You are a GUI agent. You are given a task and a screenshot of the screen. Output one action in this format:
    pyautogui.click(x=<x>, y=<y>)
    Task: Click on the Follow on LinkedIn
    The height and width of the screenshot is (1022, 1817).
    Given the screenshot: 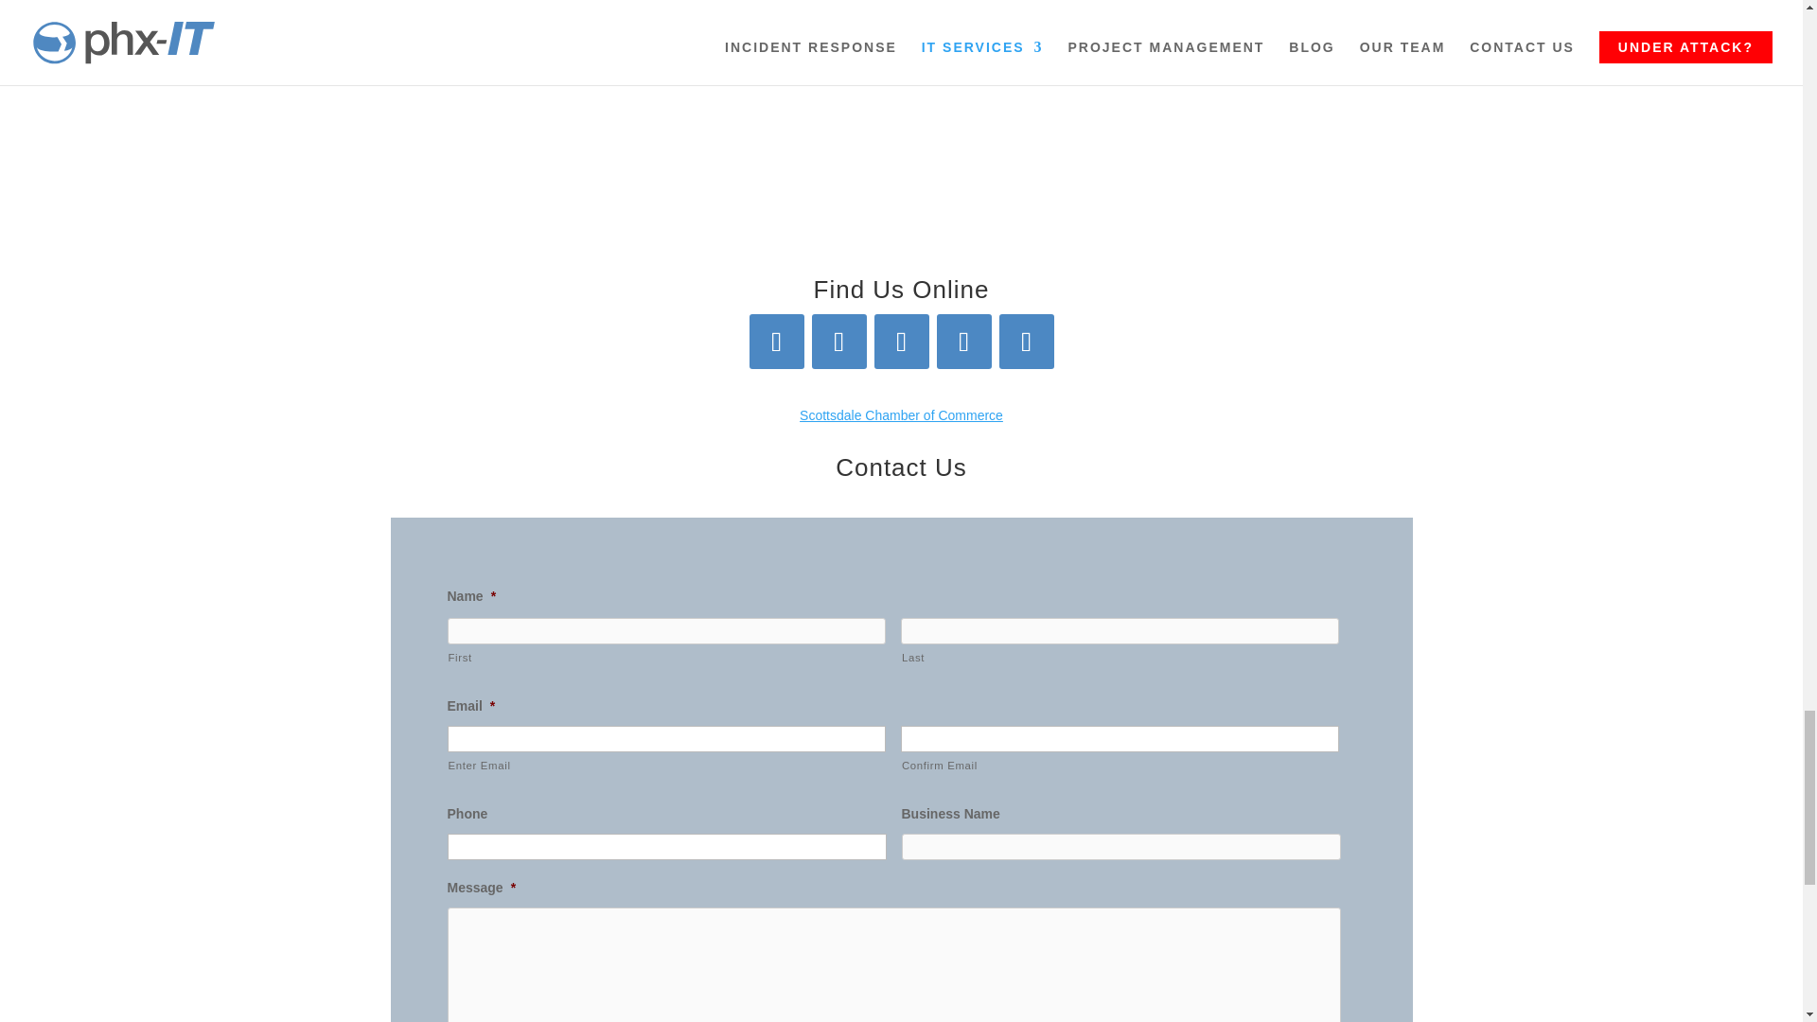 What is the action you would take?
    pyautogui.click(x=901, y=341)
    